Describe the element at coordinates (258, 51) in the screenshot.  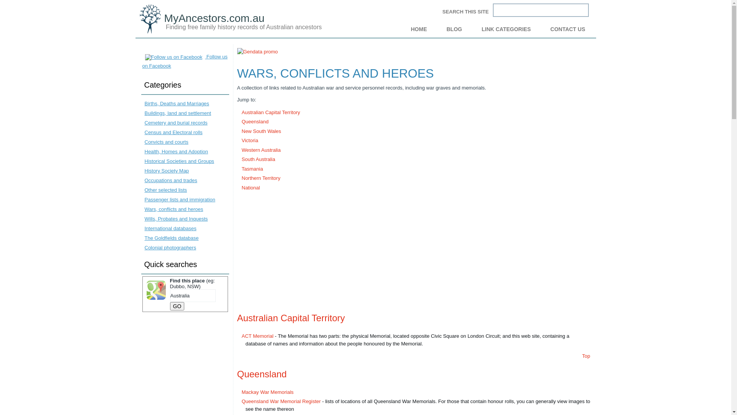
I see `Gendata promo` at that location.